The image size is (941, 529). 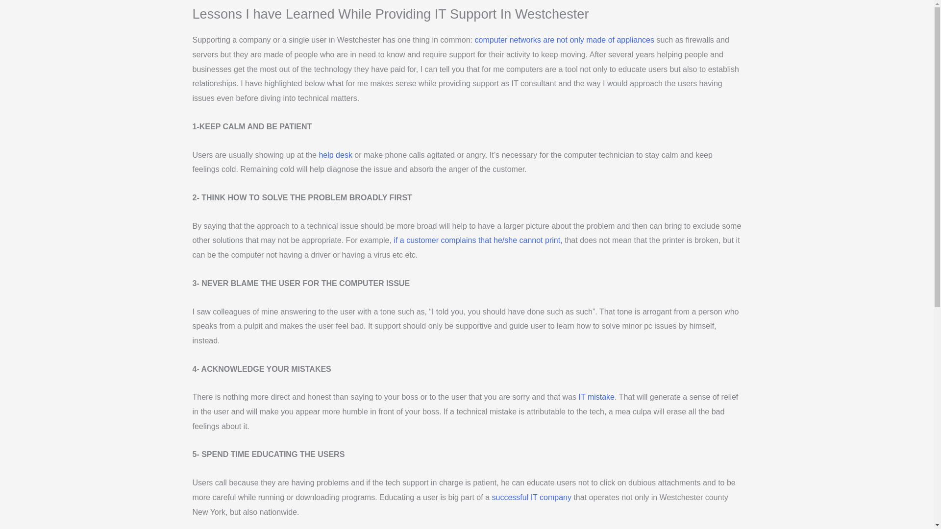 I want to click on IT mistake, so click(x=596, y=397).